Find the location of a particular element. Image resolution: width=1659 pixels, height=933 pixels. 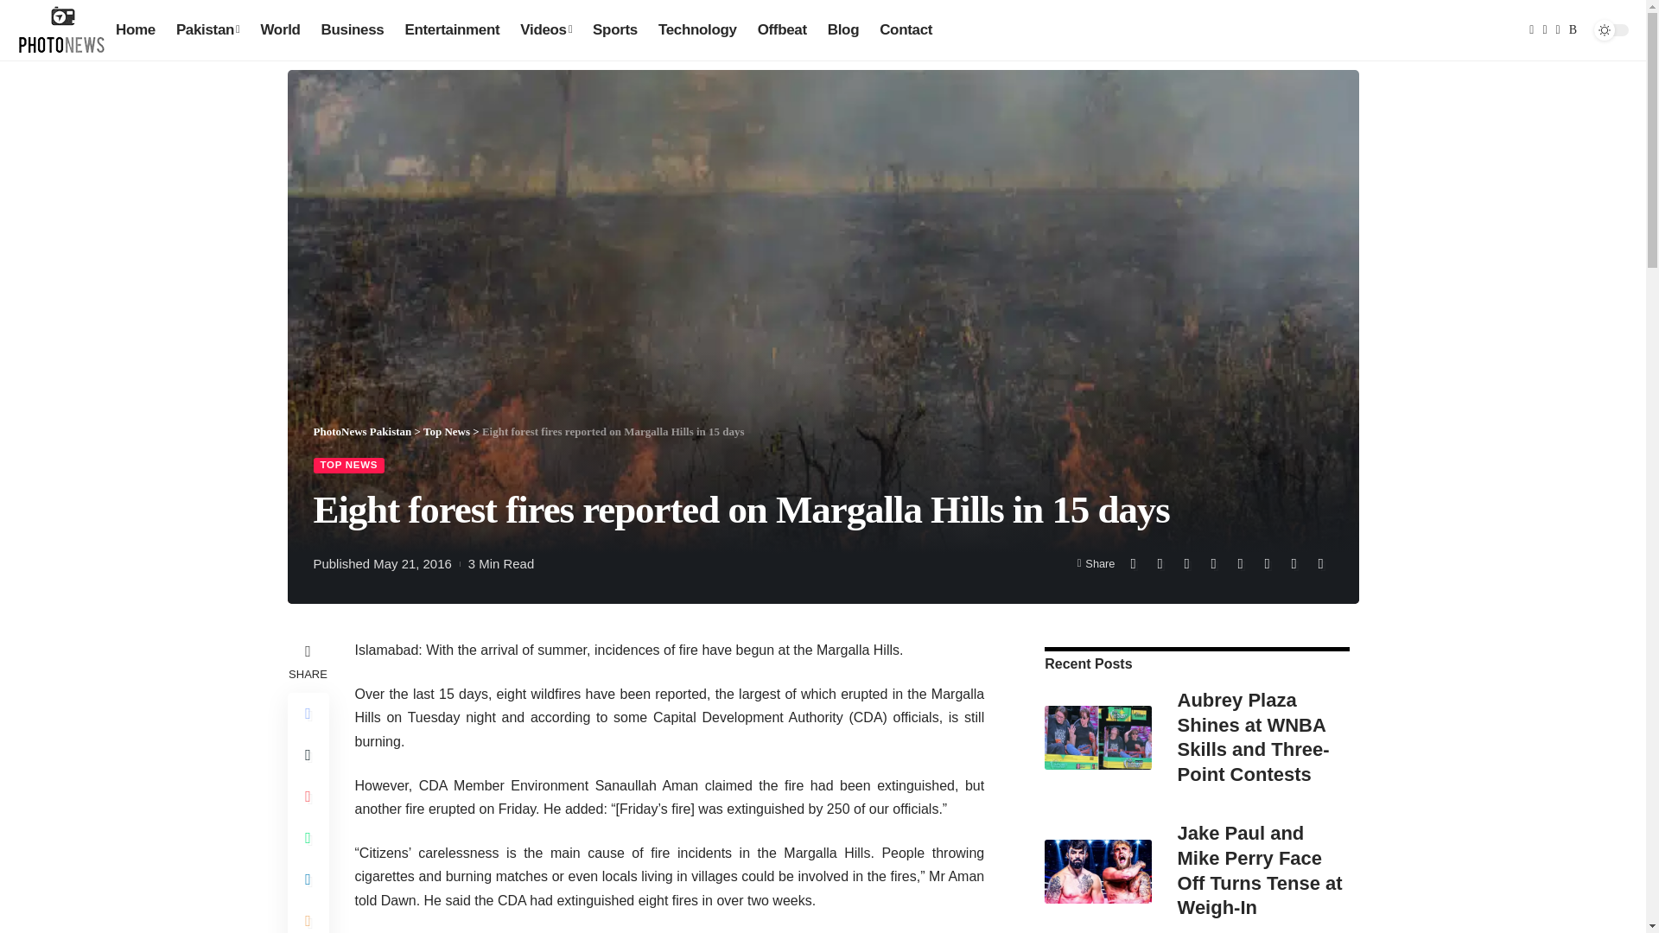

Contact is located at coordinates (906, 29).